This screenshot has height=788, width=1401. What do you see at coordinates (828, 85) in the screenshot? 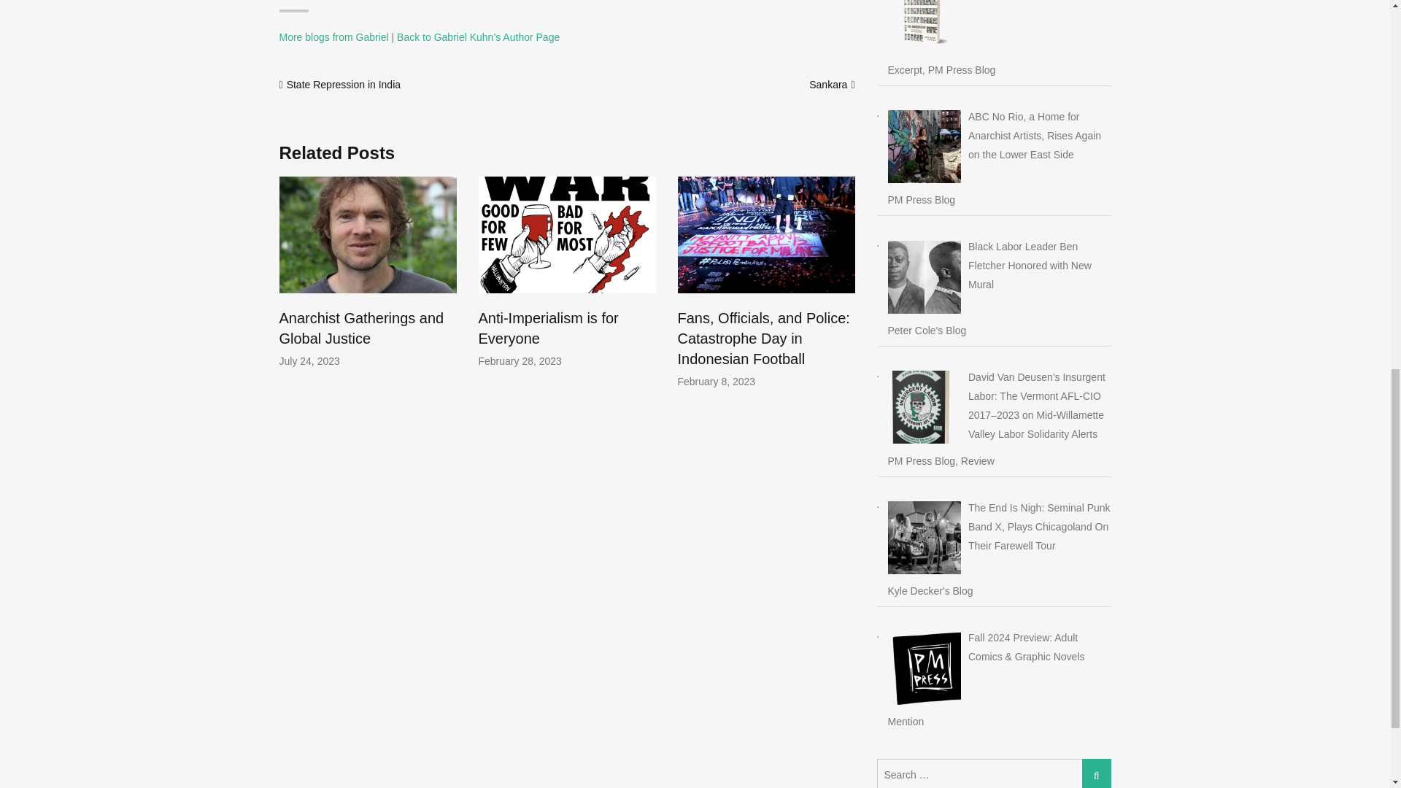
I see `Sankara` at bounding box center [828, 85].